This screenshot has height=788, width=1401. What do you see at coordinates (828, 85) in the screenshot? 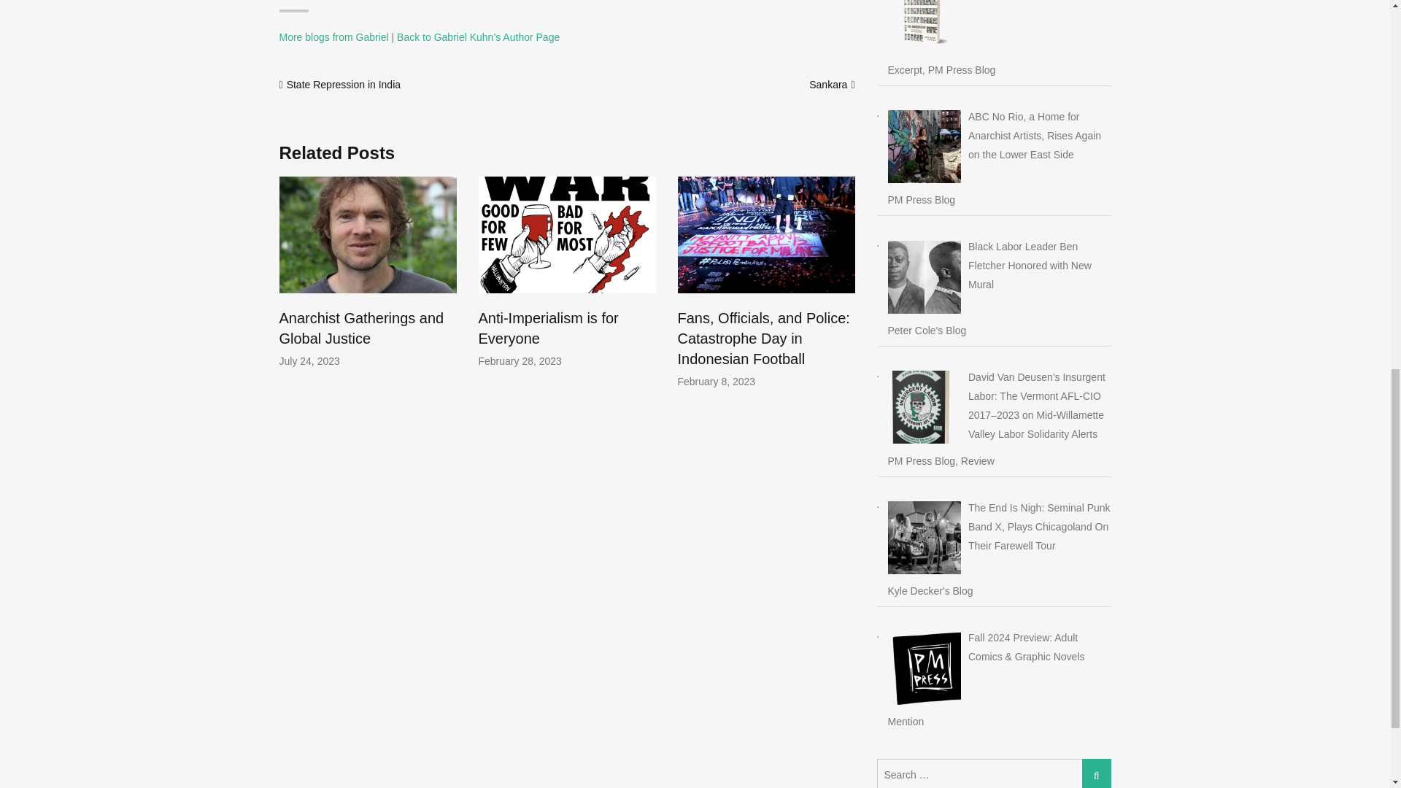
I see `Sankara` at bounding box center [828, 85].